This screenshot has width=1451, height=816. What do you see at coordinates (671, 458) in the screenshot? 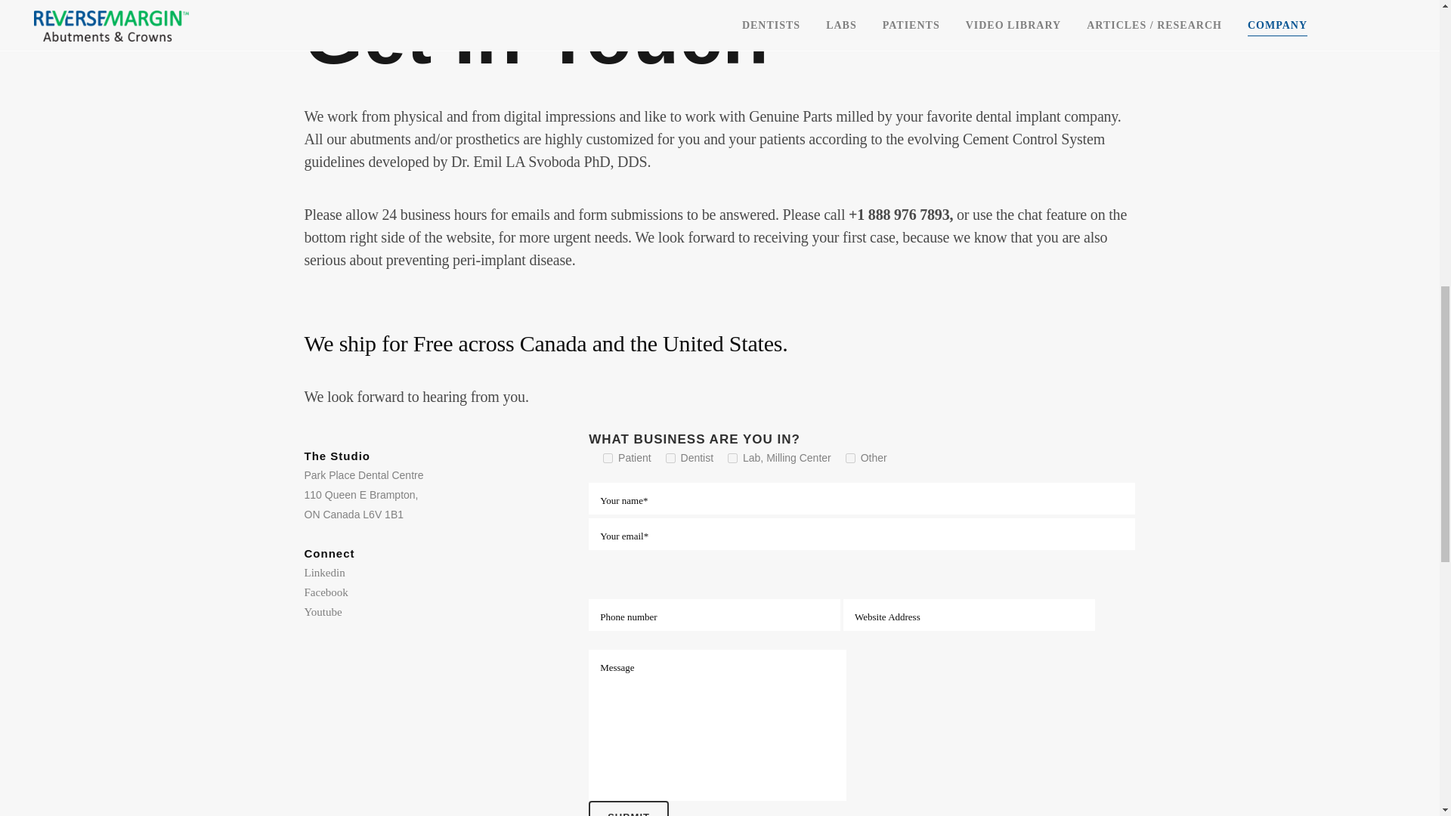
I see `Dentist` at bounding box center [671, 458].